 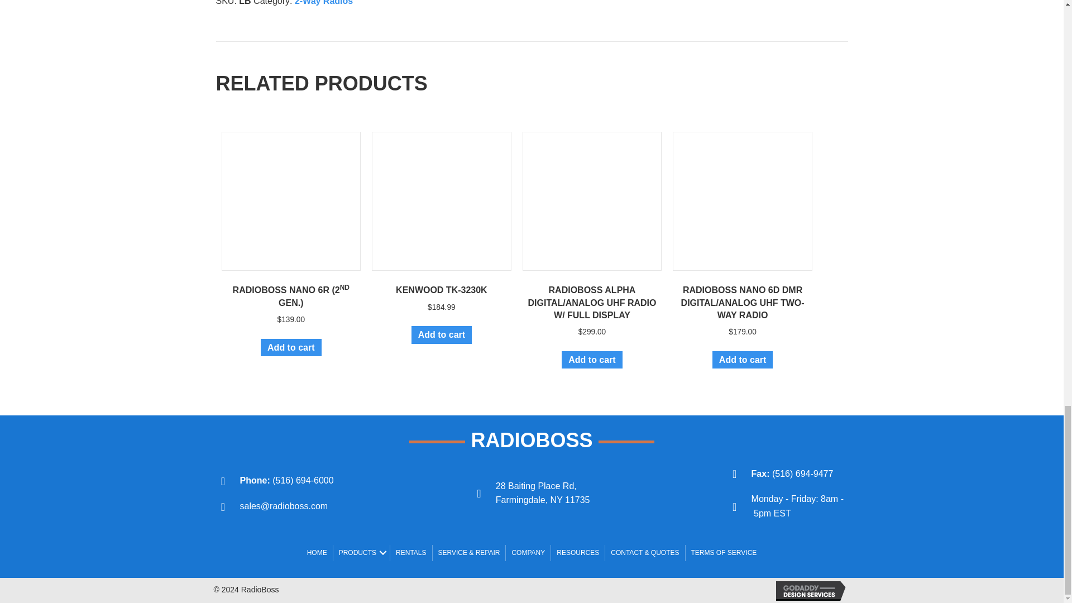 I want to click on Add to cart, so click(x=743, y=360).